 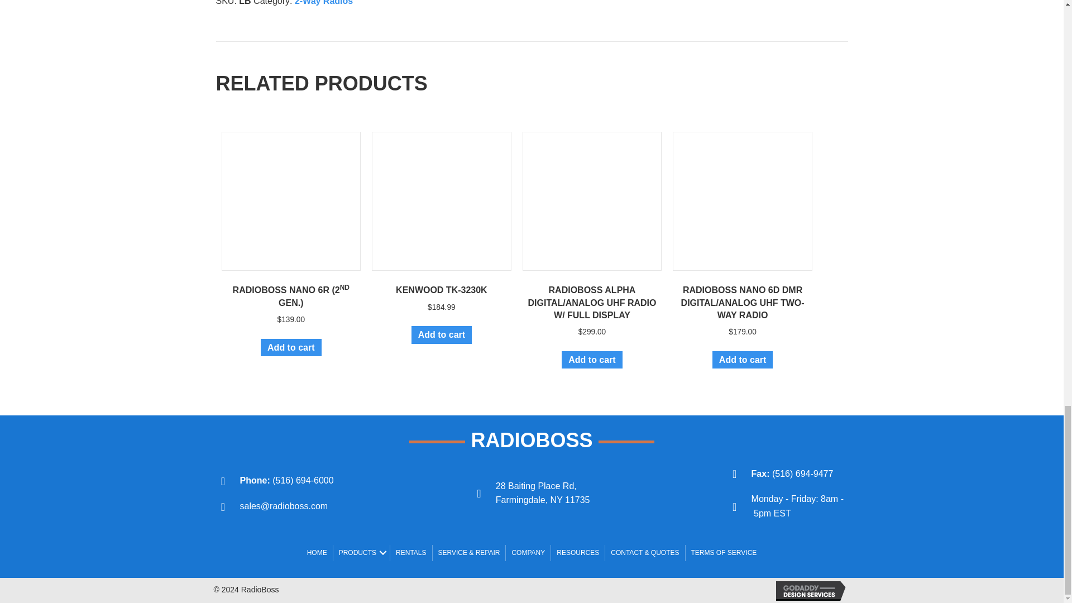 I want to click on Add to cart, so click(x=743, y=360).